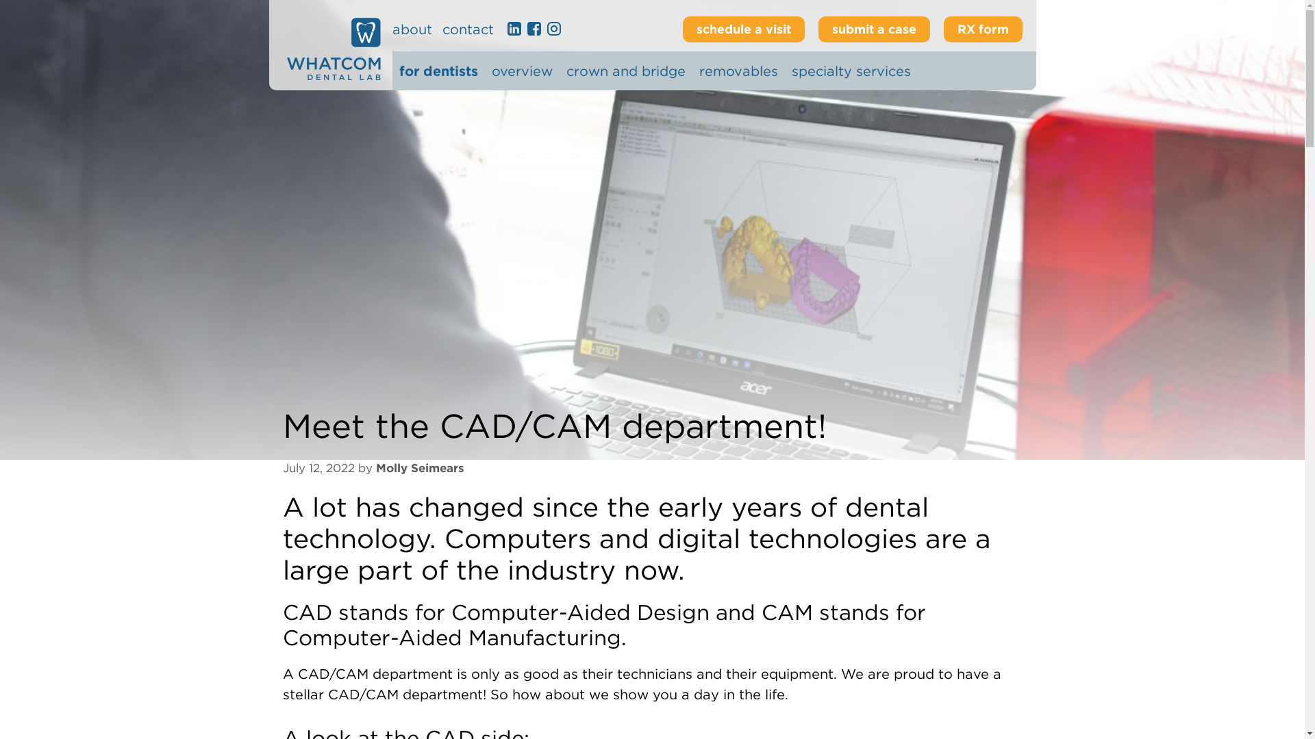 This screenshot has width=1315, height=739. I want to click on submit a case, so click(874, 29).